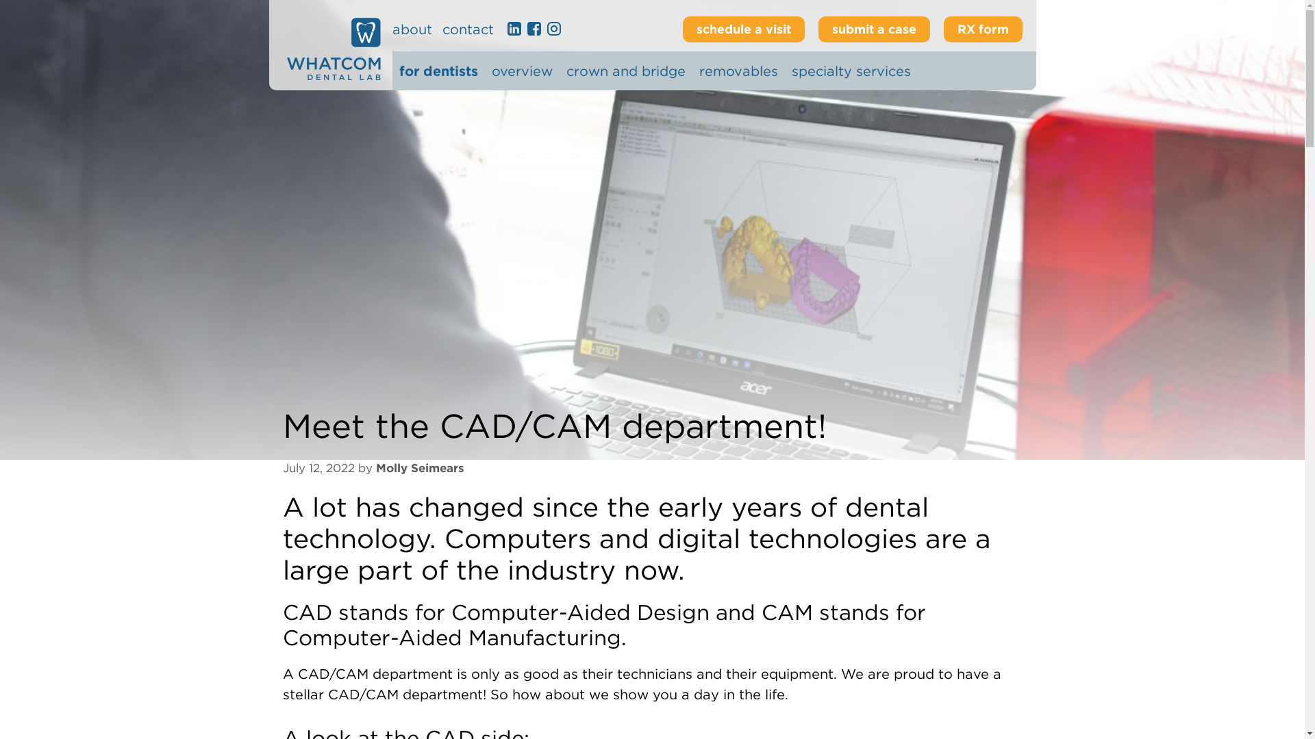 This screenshot has width=1315, height=739. I want to click on submit a case, so click(874, 29).